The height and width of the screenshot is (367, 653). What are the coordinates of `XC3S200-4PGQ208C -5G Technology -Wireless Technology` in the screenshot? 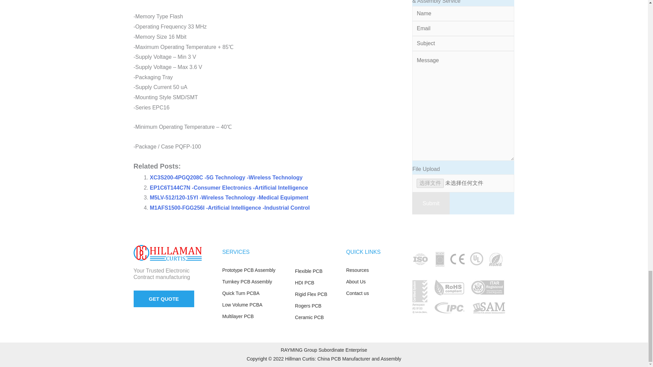 It's located at (226, 177).